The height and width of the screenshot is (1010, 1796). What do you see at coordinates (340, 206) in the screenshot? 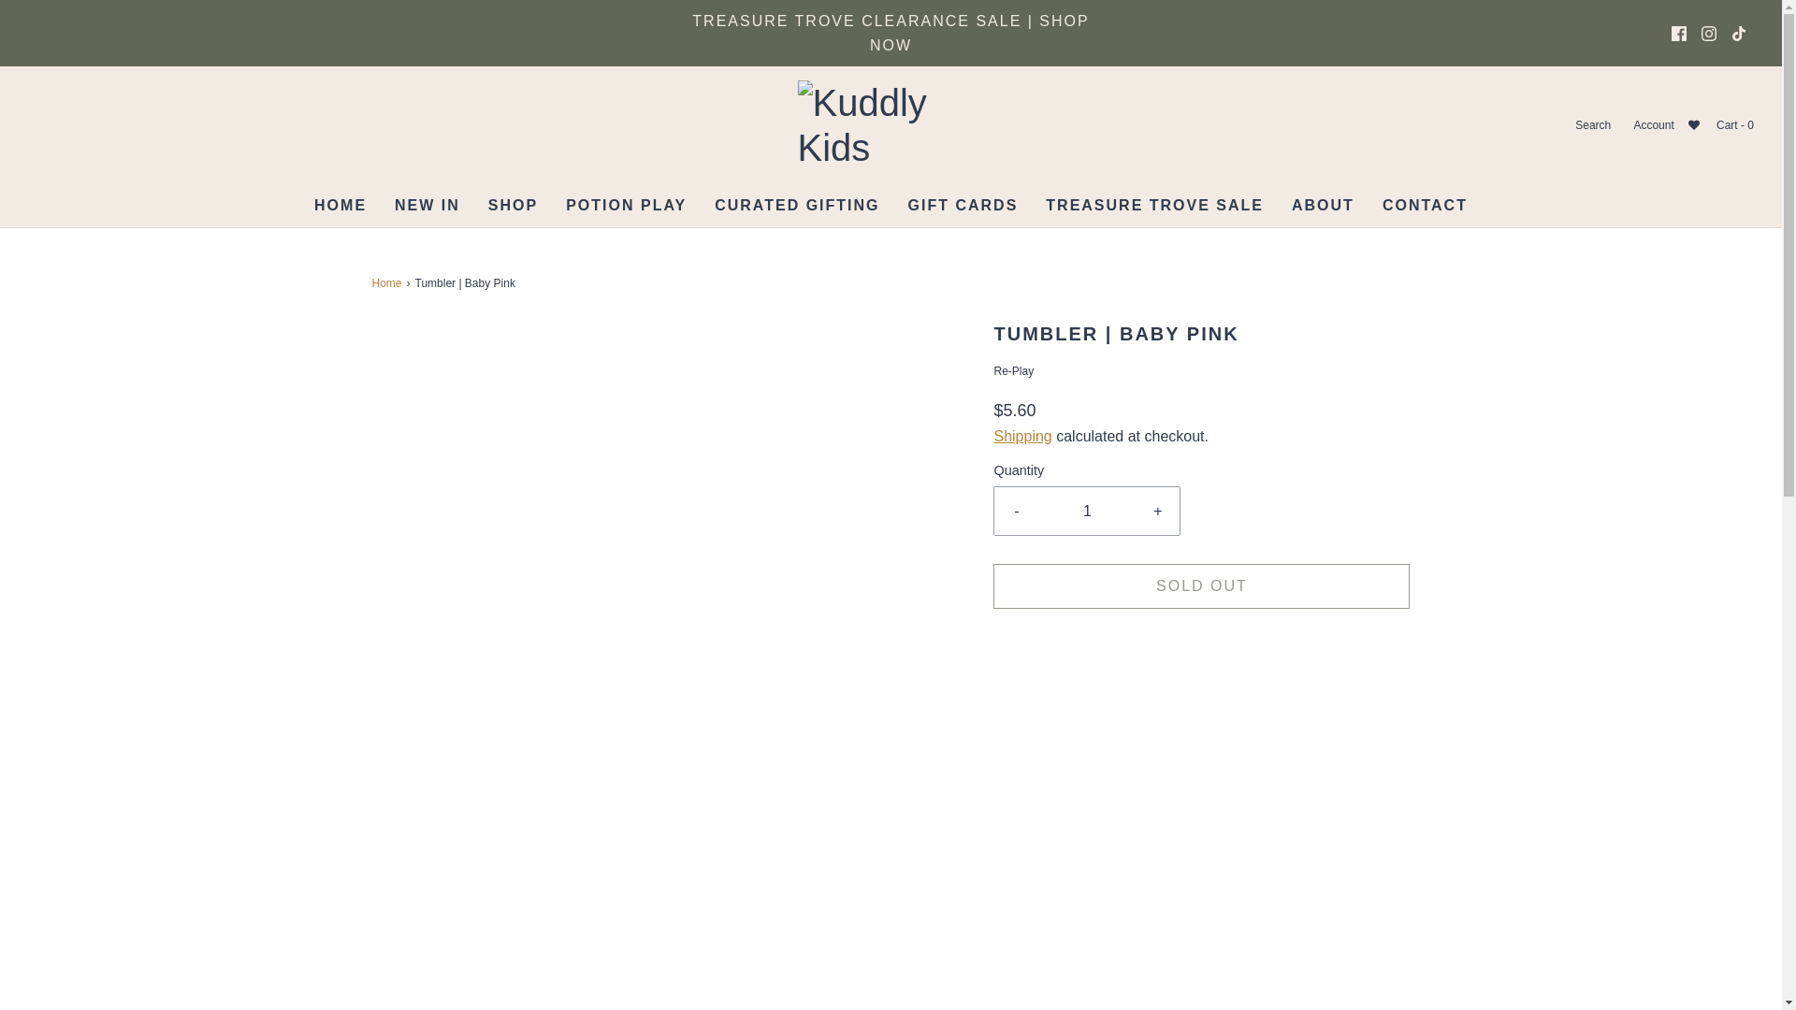
I see `HOME` at bounding box center [340, 206].